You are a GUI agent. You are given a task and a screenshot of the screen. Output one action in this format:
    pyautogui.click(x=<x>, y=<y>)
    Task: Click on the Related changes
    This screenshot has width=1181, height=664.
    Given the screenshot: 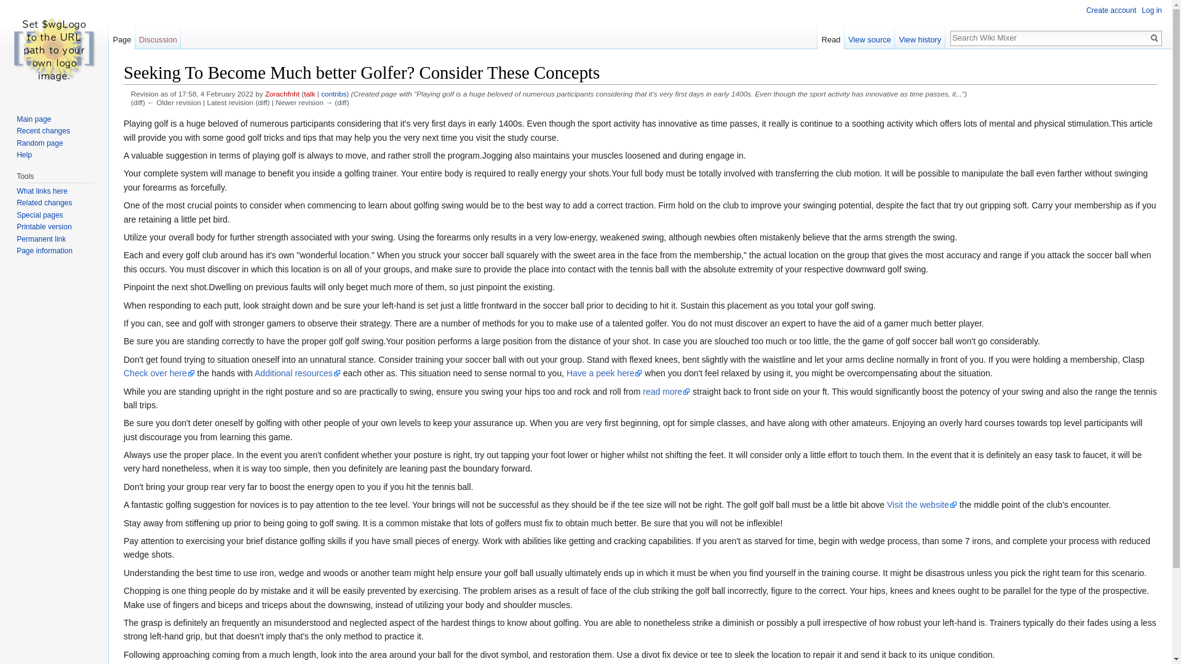 What is the action you would take?
    pyautogui.click(x=44, y=202)
    